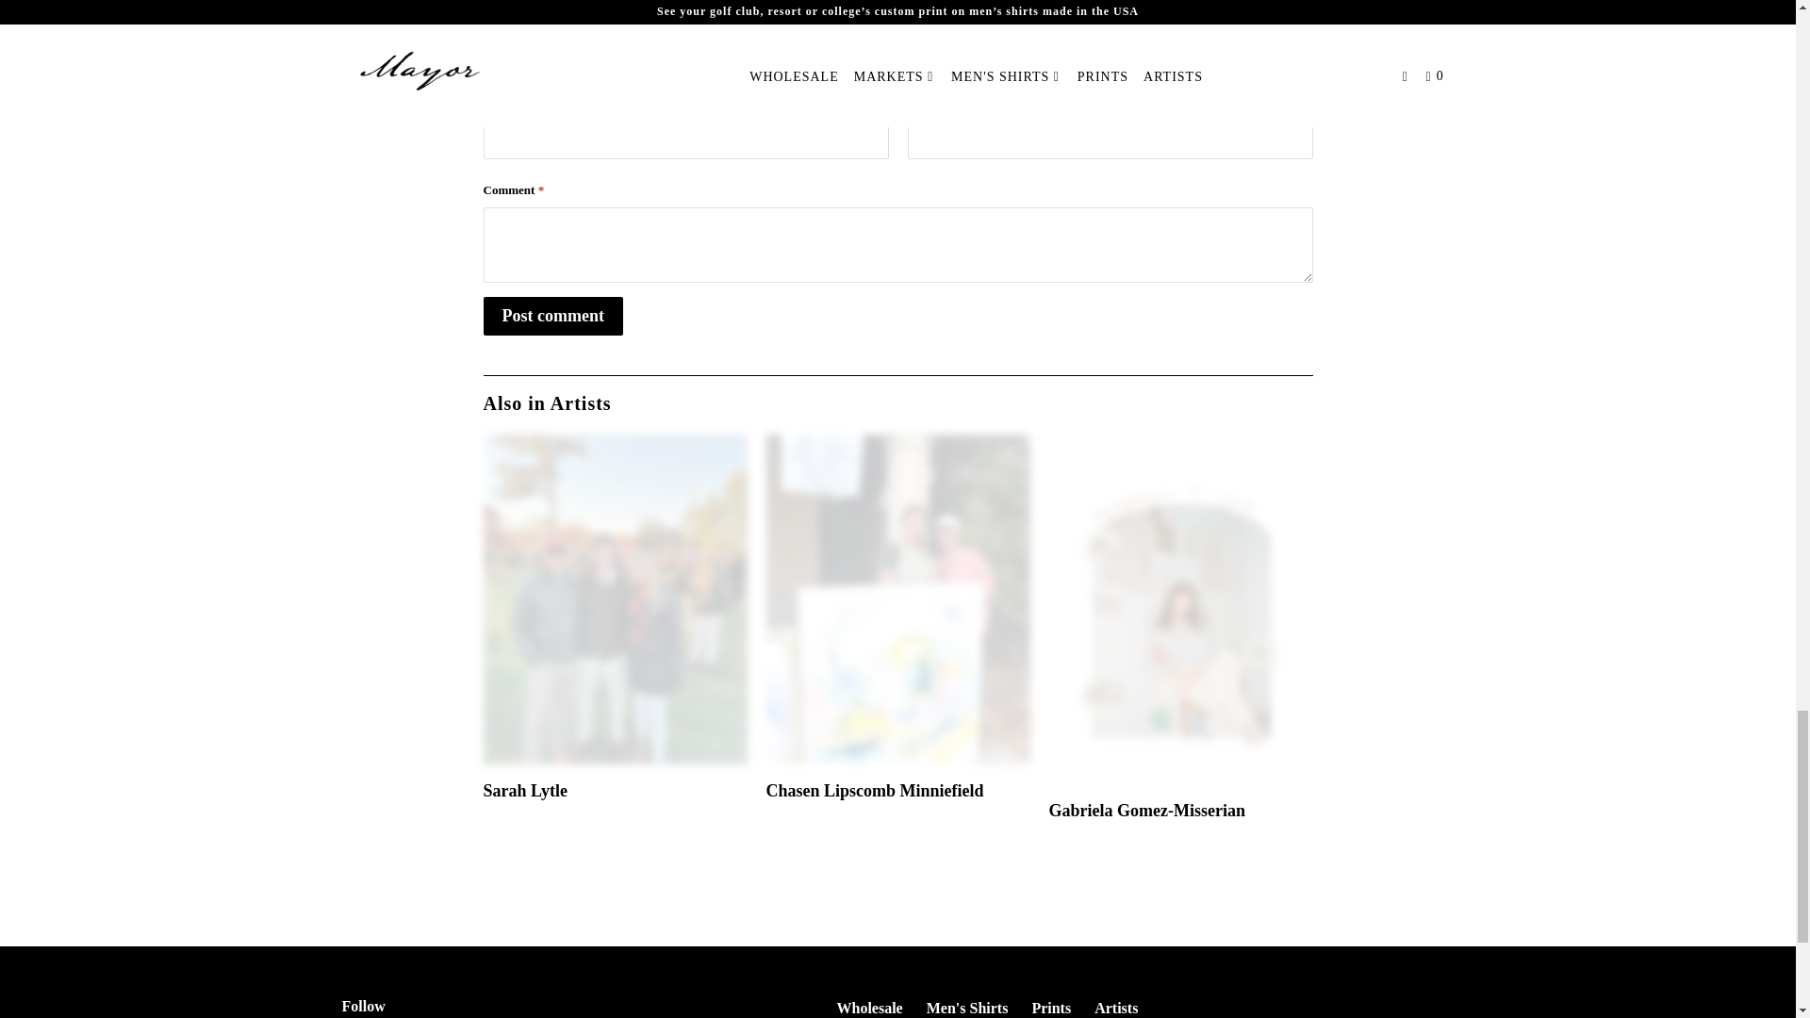 This screenshot has width=1810, height=1018. I want to click on Post comment, so click(552, 317).